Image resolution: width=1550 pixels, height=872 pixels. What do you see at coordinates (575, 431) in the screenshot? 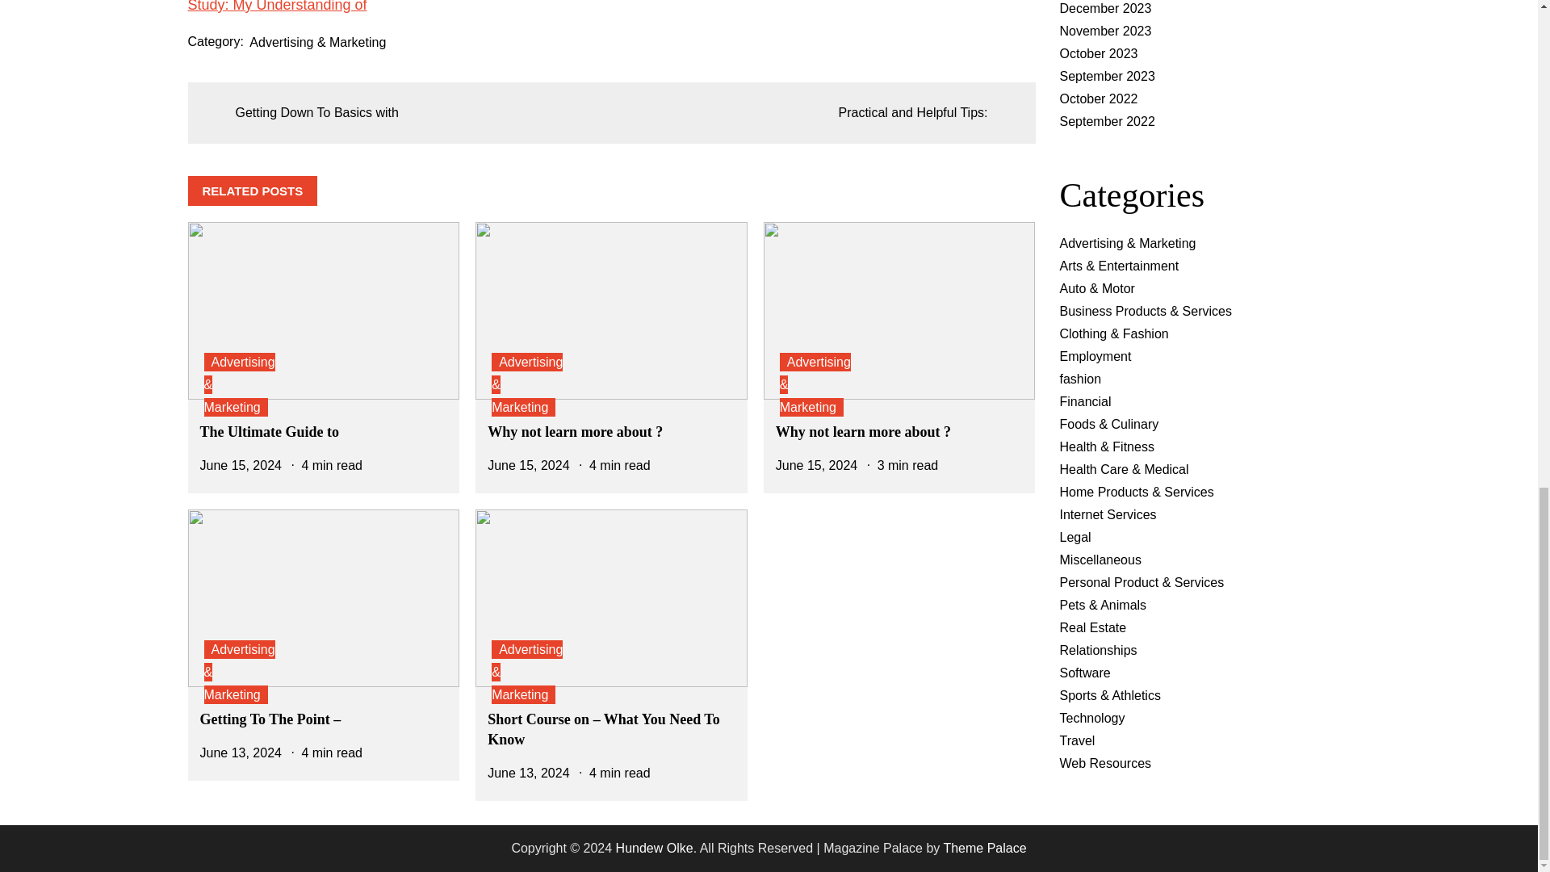
I see `Why not learn more about ?` at bounding box center [575, 431].